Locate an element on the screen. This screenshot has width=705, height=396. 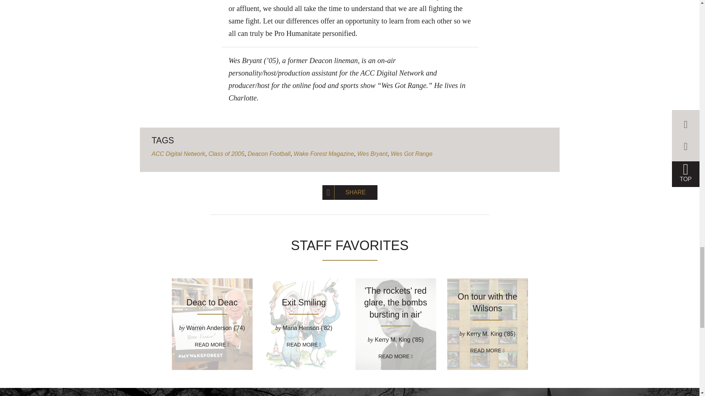
Wake Forest Magazine is located at coordinates (324, 154).